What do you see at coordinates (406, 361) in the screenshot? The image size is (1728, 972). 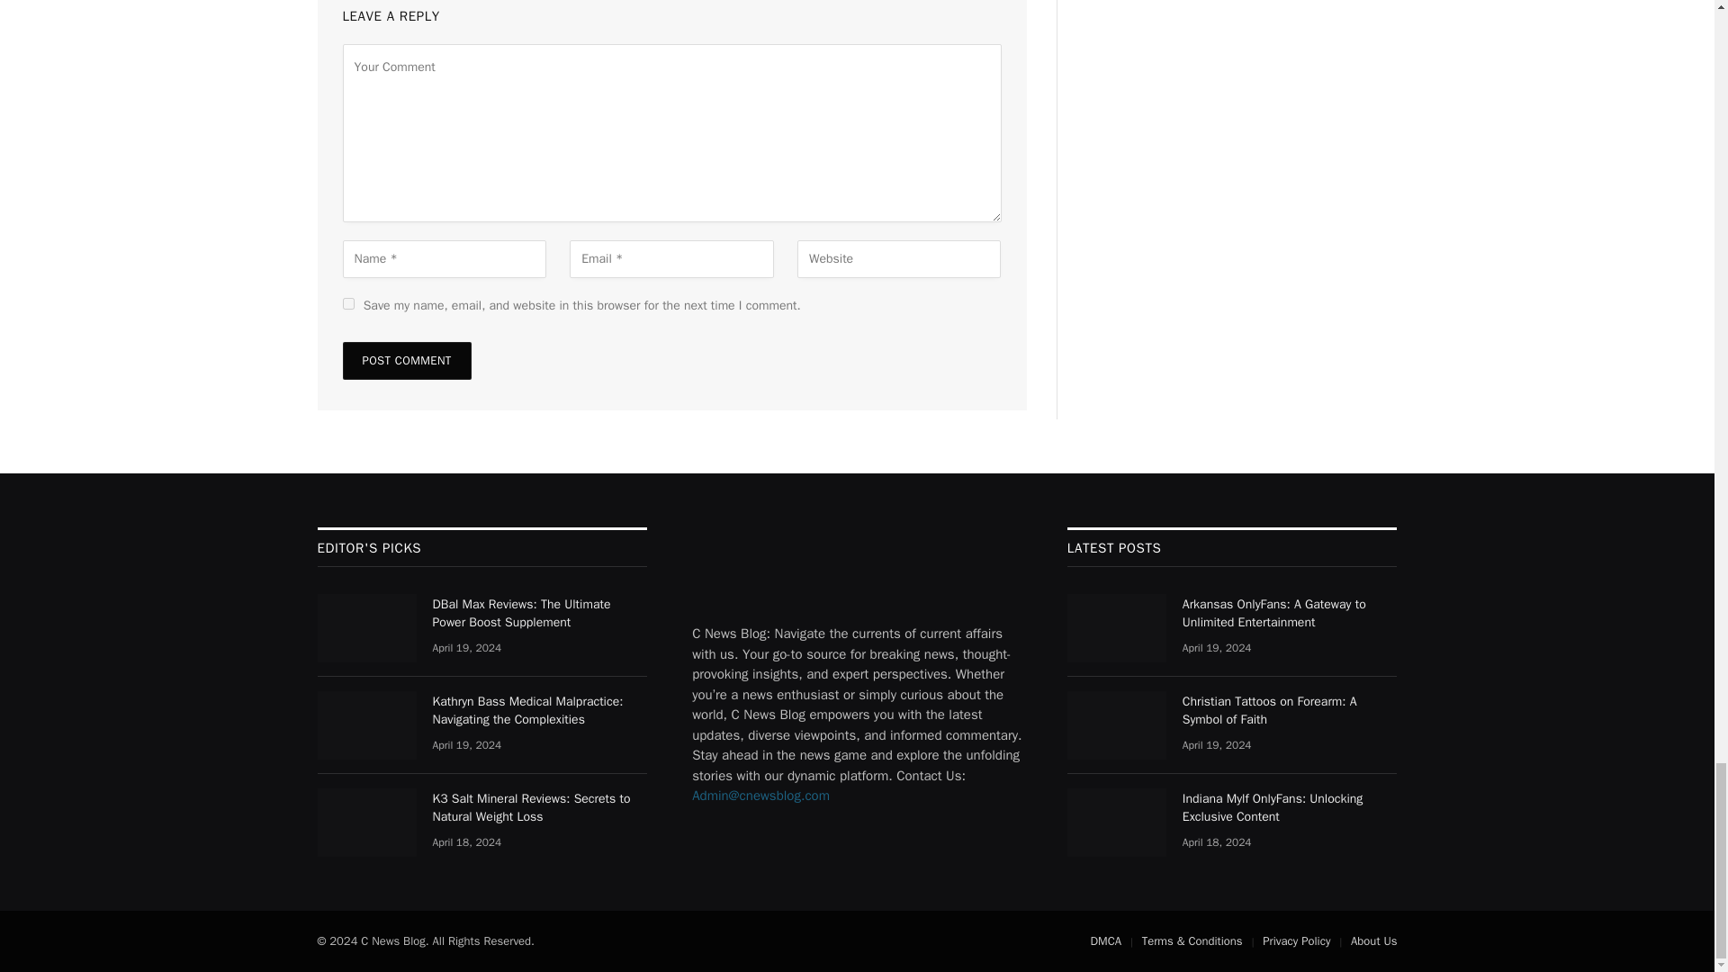 I see `Post Comment` at bounding box center [406, 361].